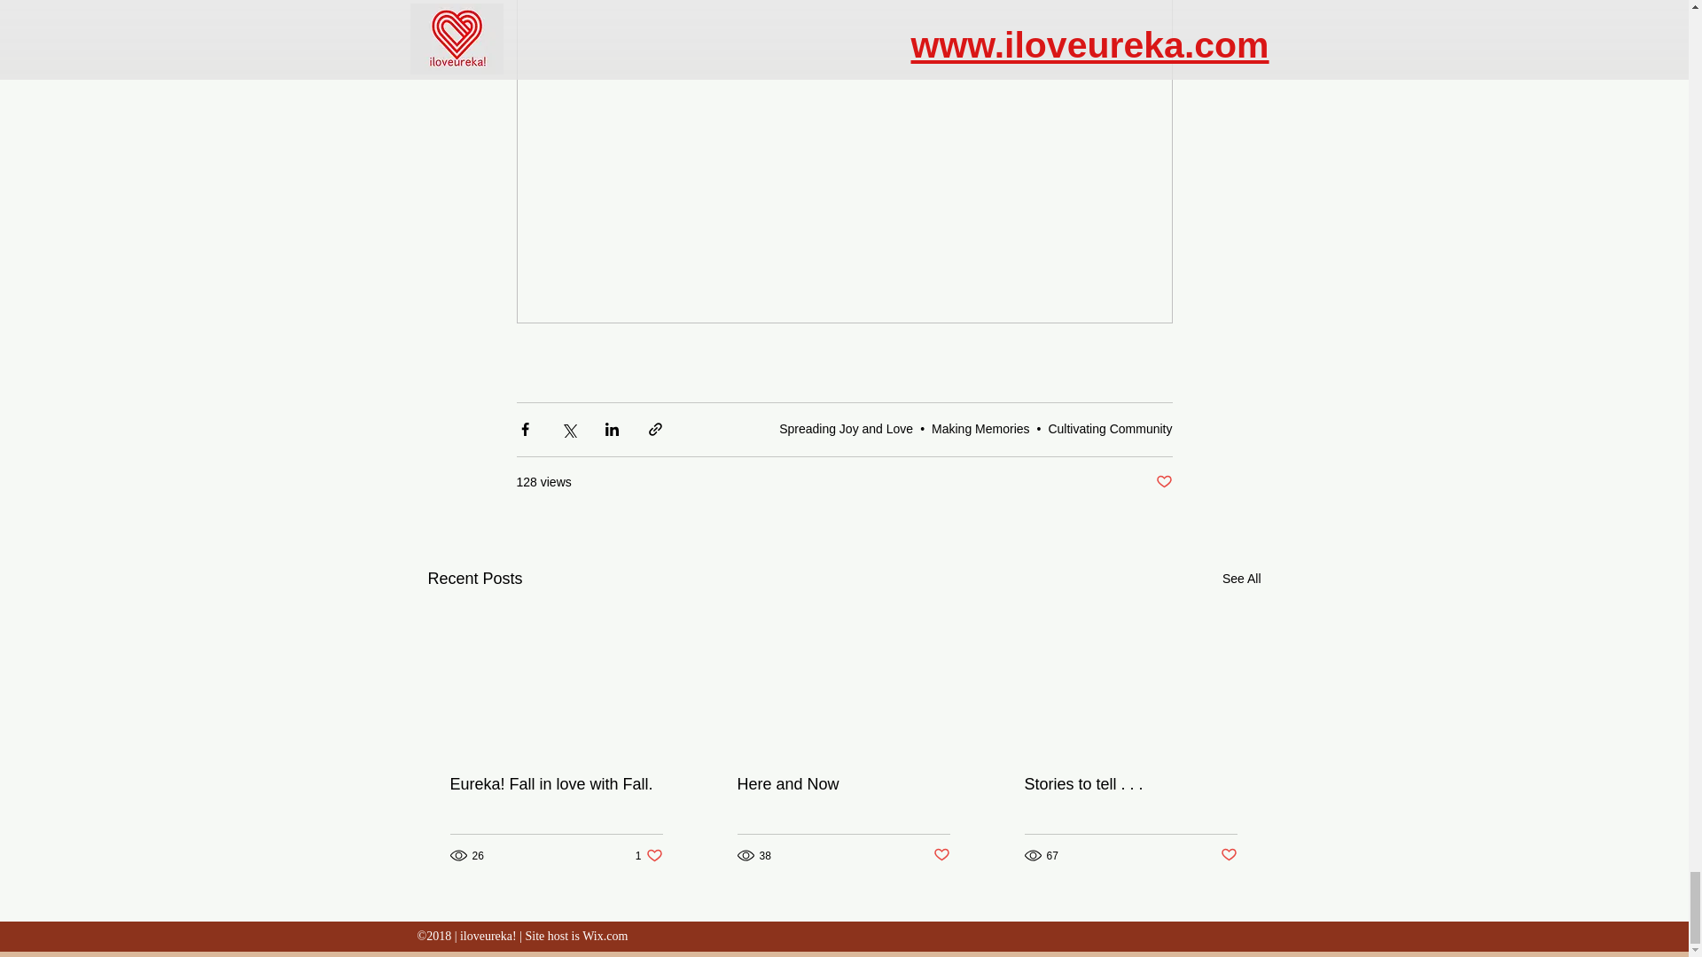  What do you see at coordinates (1163, 482) in the screenshot?
I see `Stories to tell . . .` at bounding box center [1163, 482].